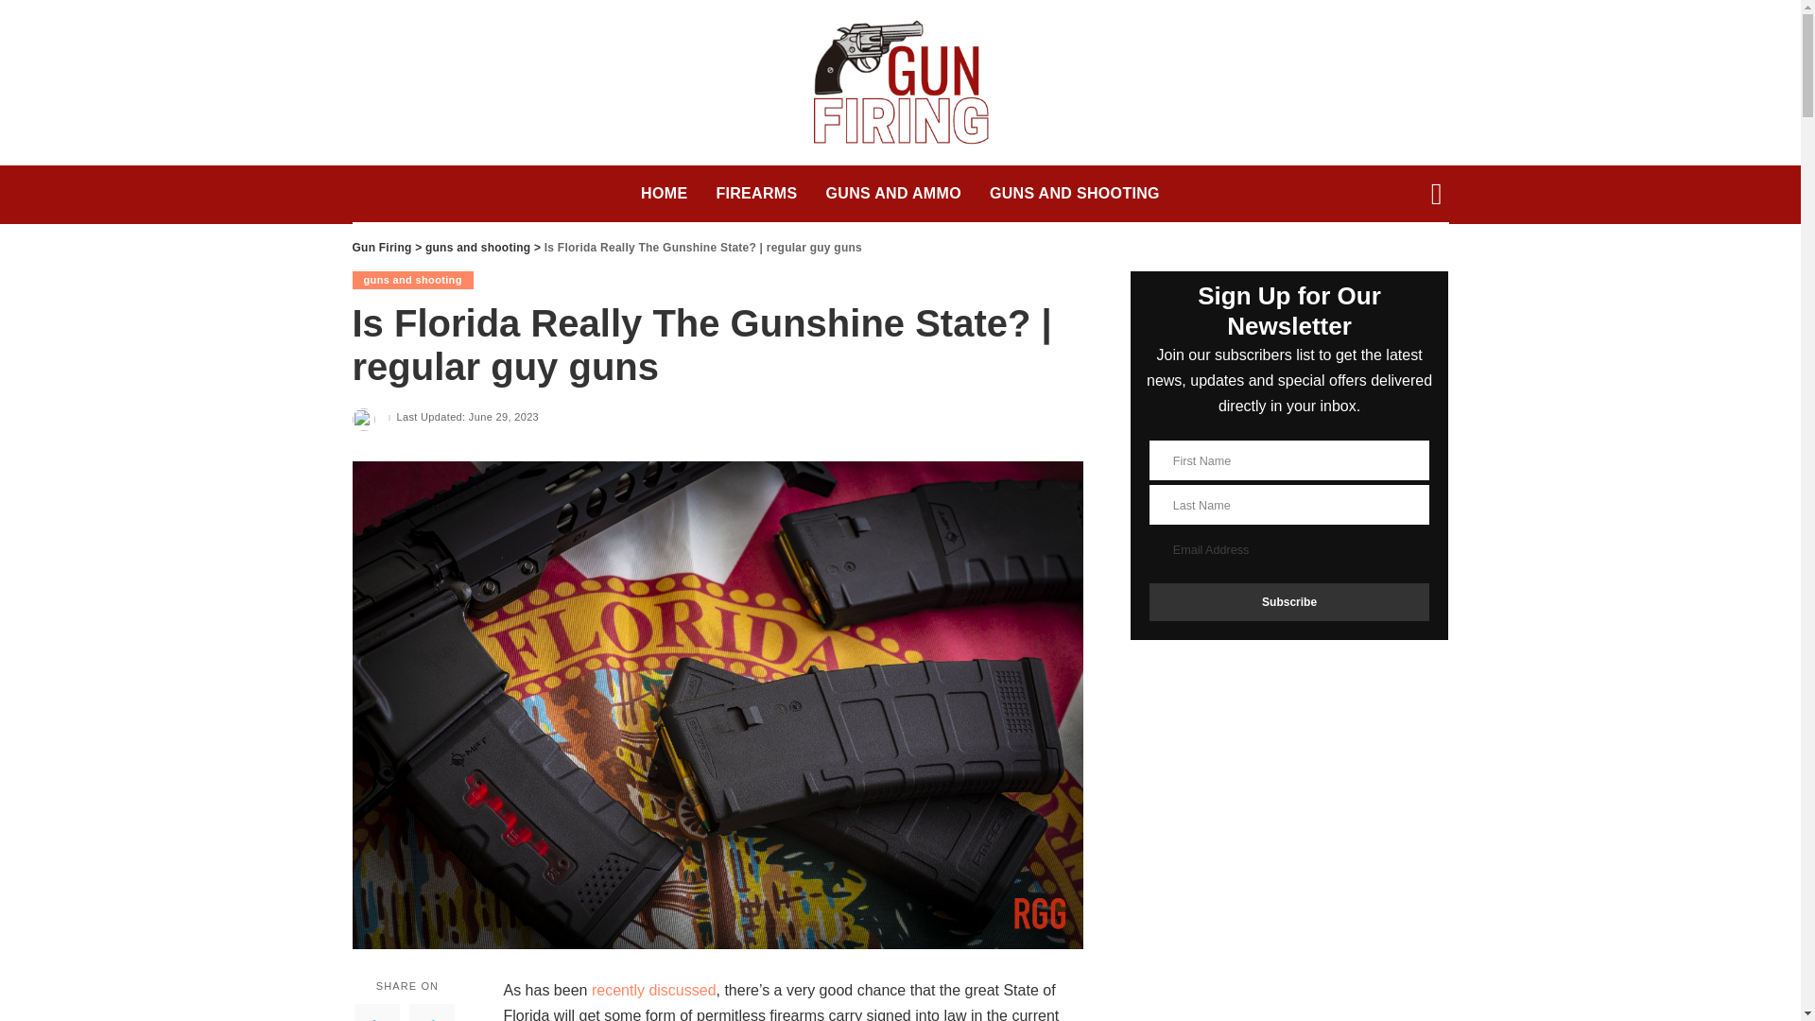 Image resolution: width=1815 pixels, height=1021 pixels. Describe the element at coordinates (412, 280) in the screenshot. I see `guns and shooting` at that location.